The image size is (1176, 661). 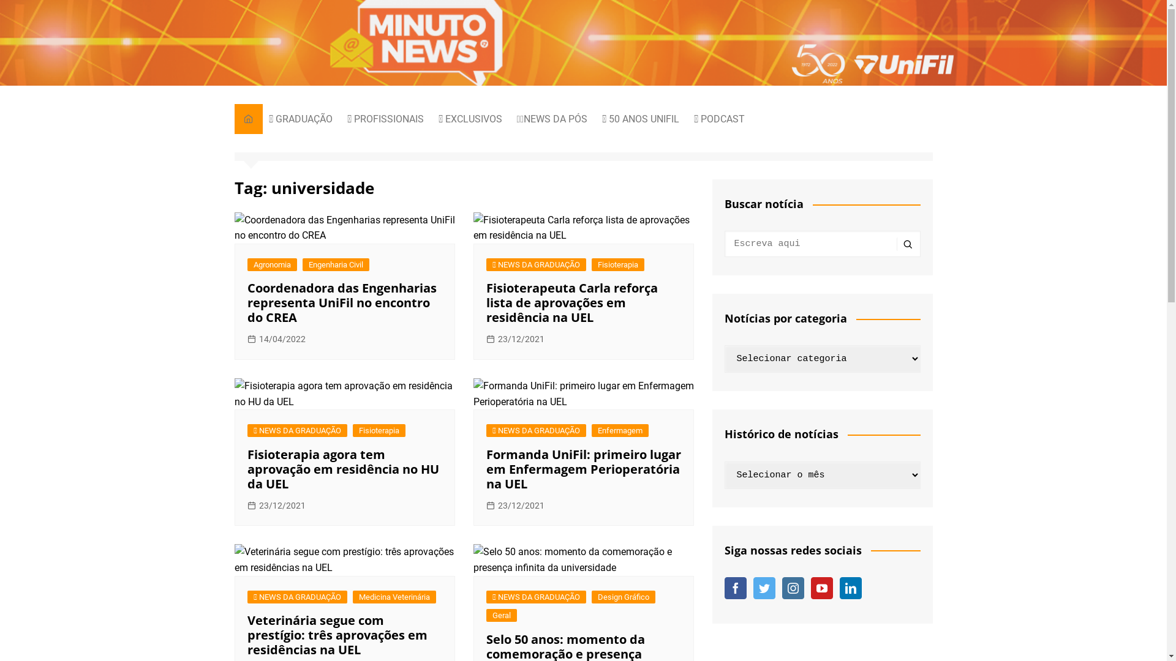 I want to click on Engenharia Civil, so click(x=336, y=264).